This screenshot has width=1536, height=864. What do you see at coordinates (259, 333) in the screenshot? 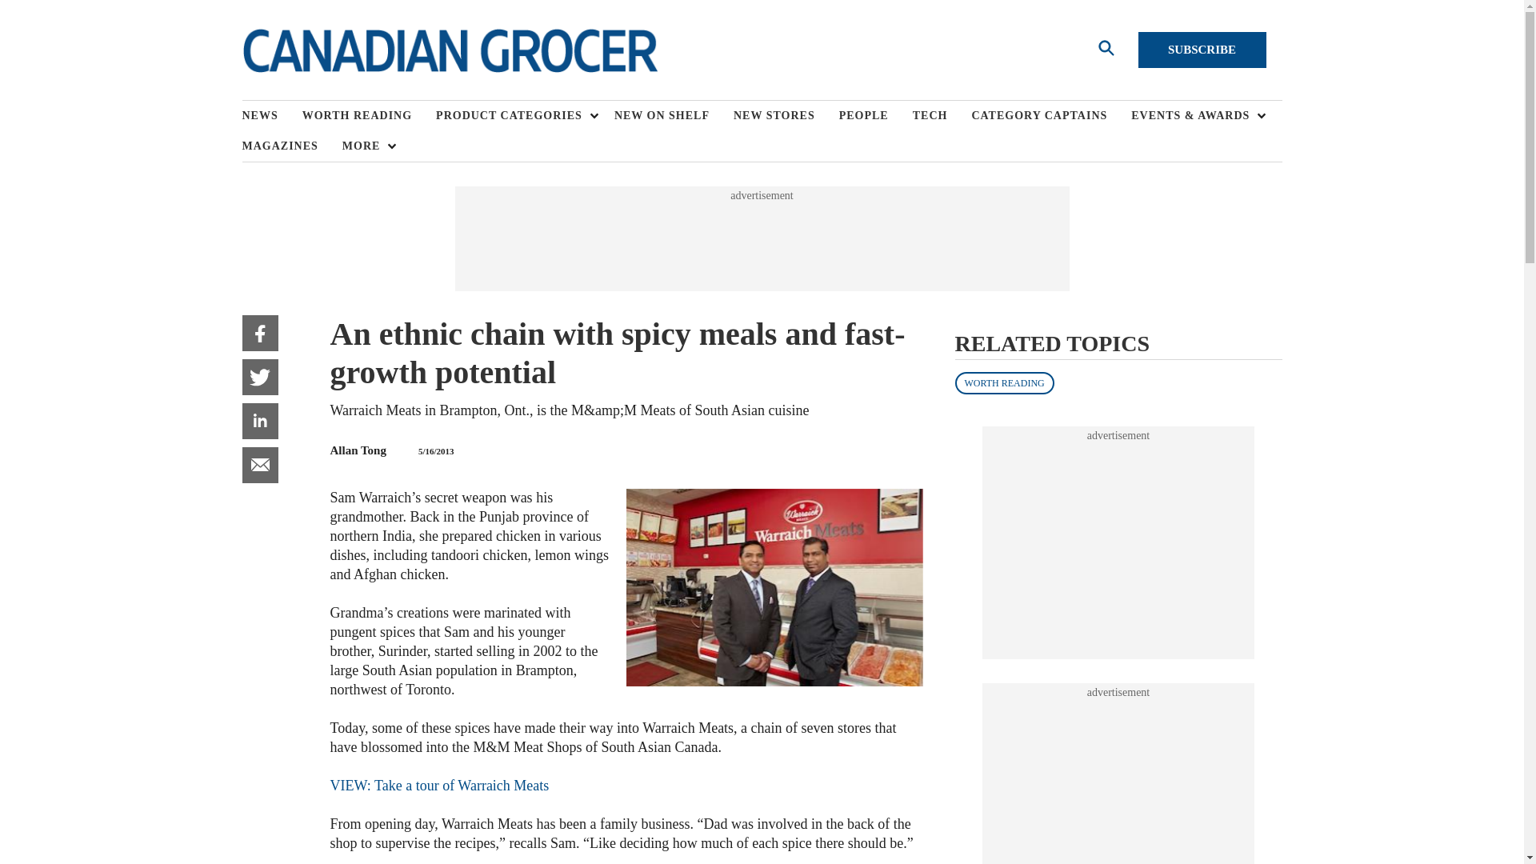
I see `facebook` at bounding box center [259, 333].